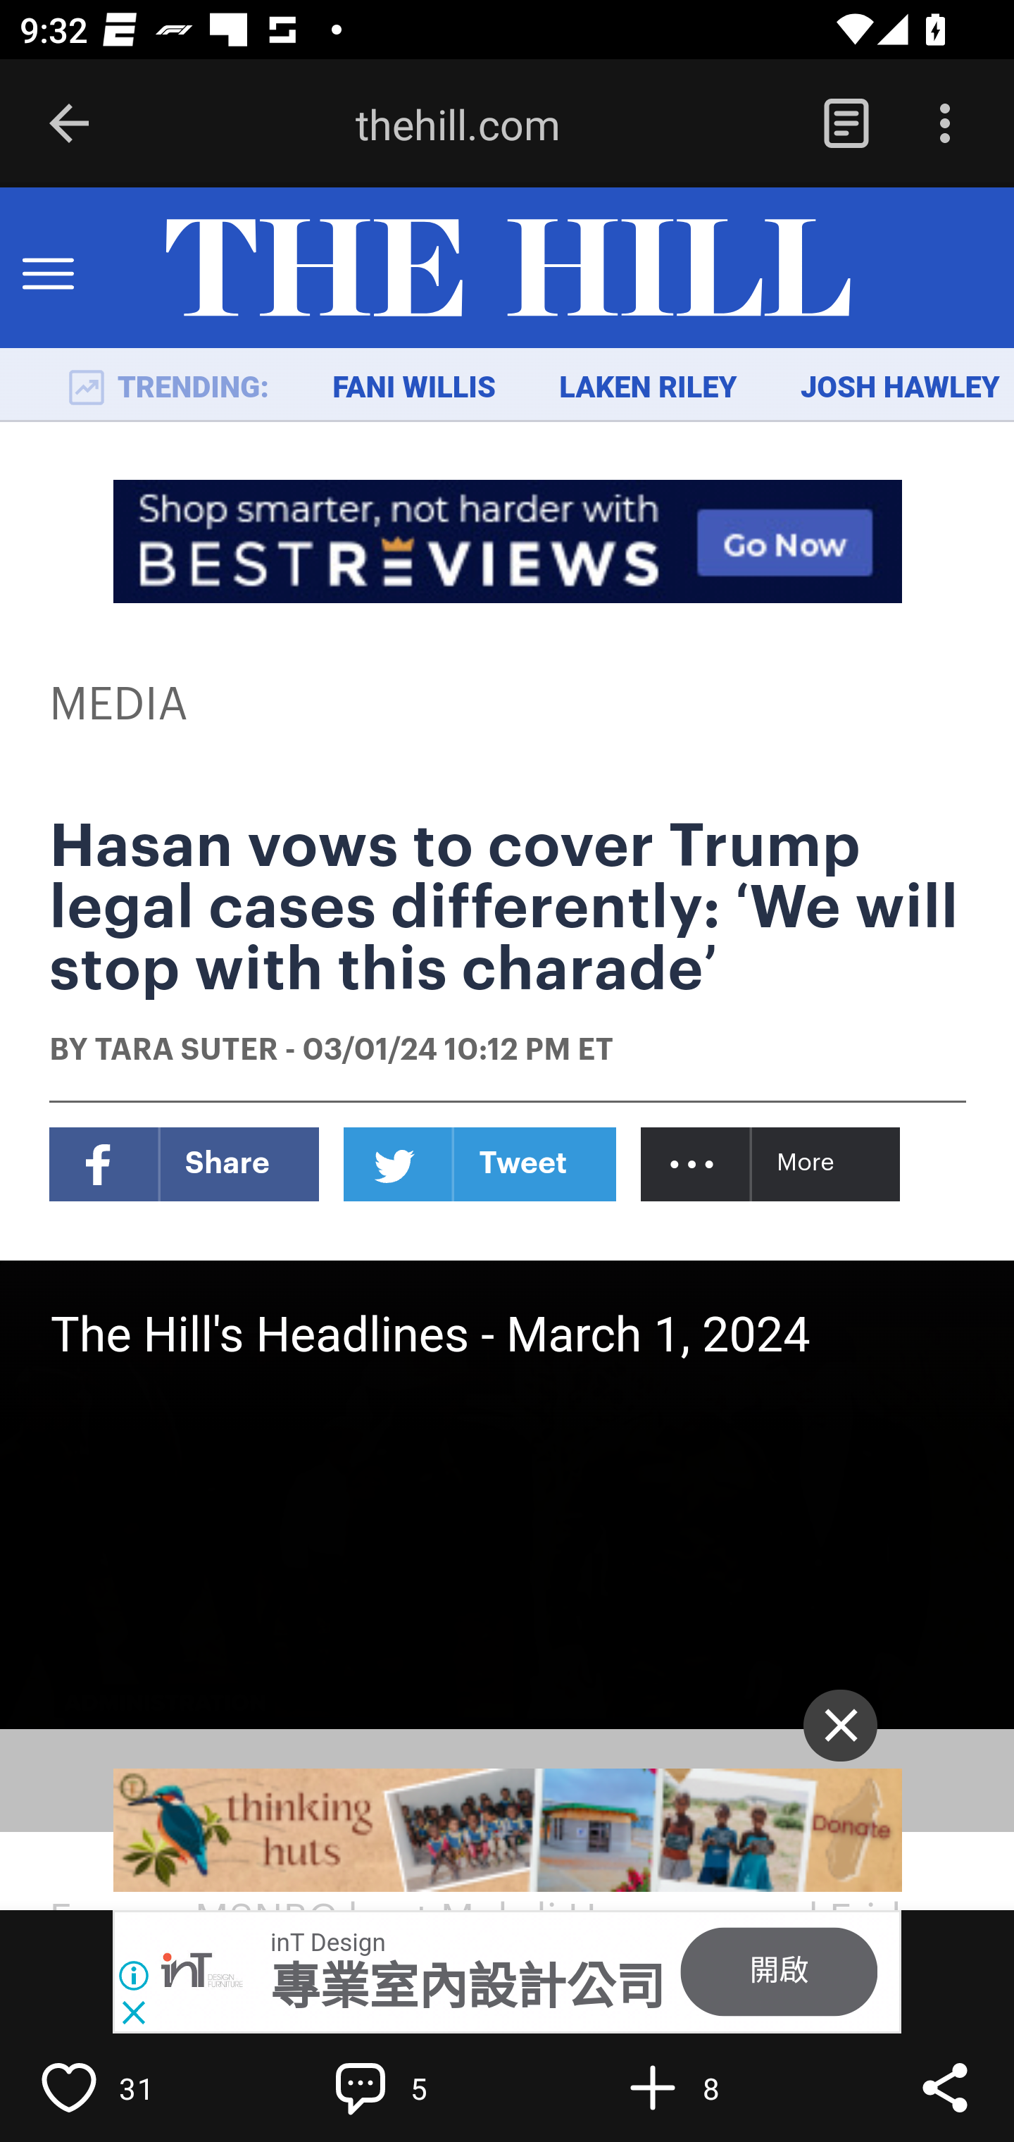  I want to click on LAKEN RILEY, so click(648, 388).